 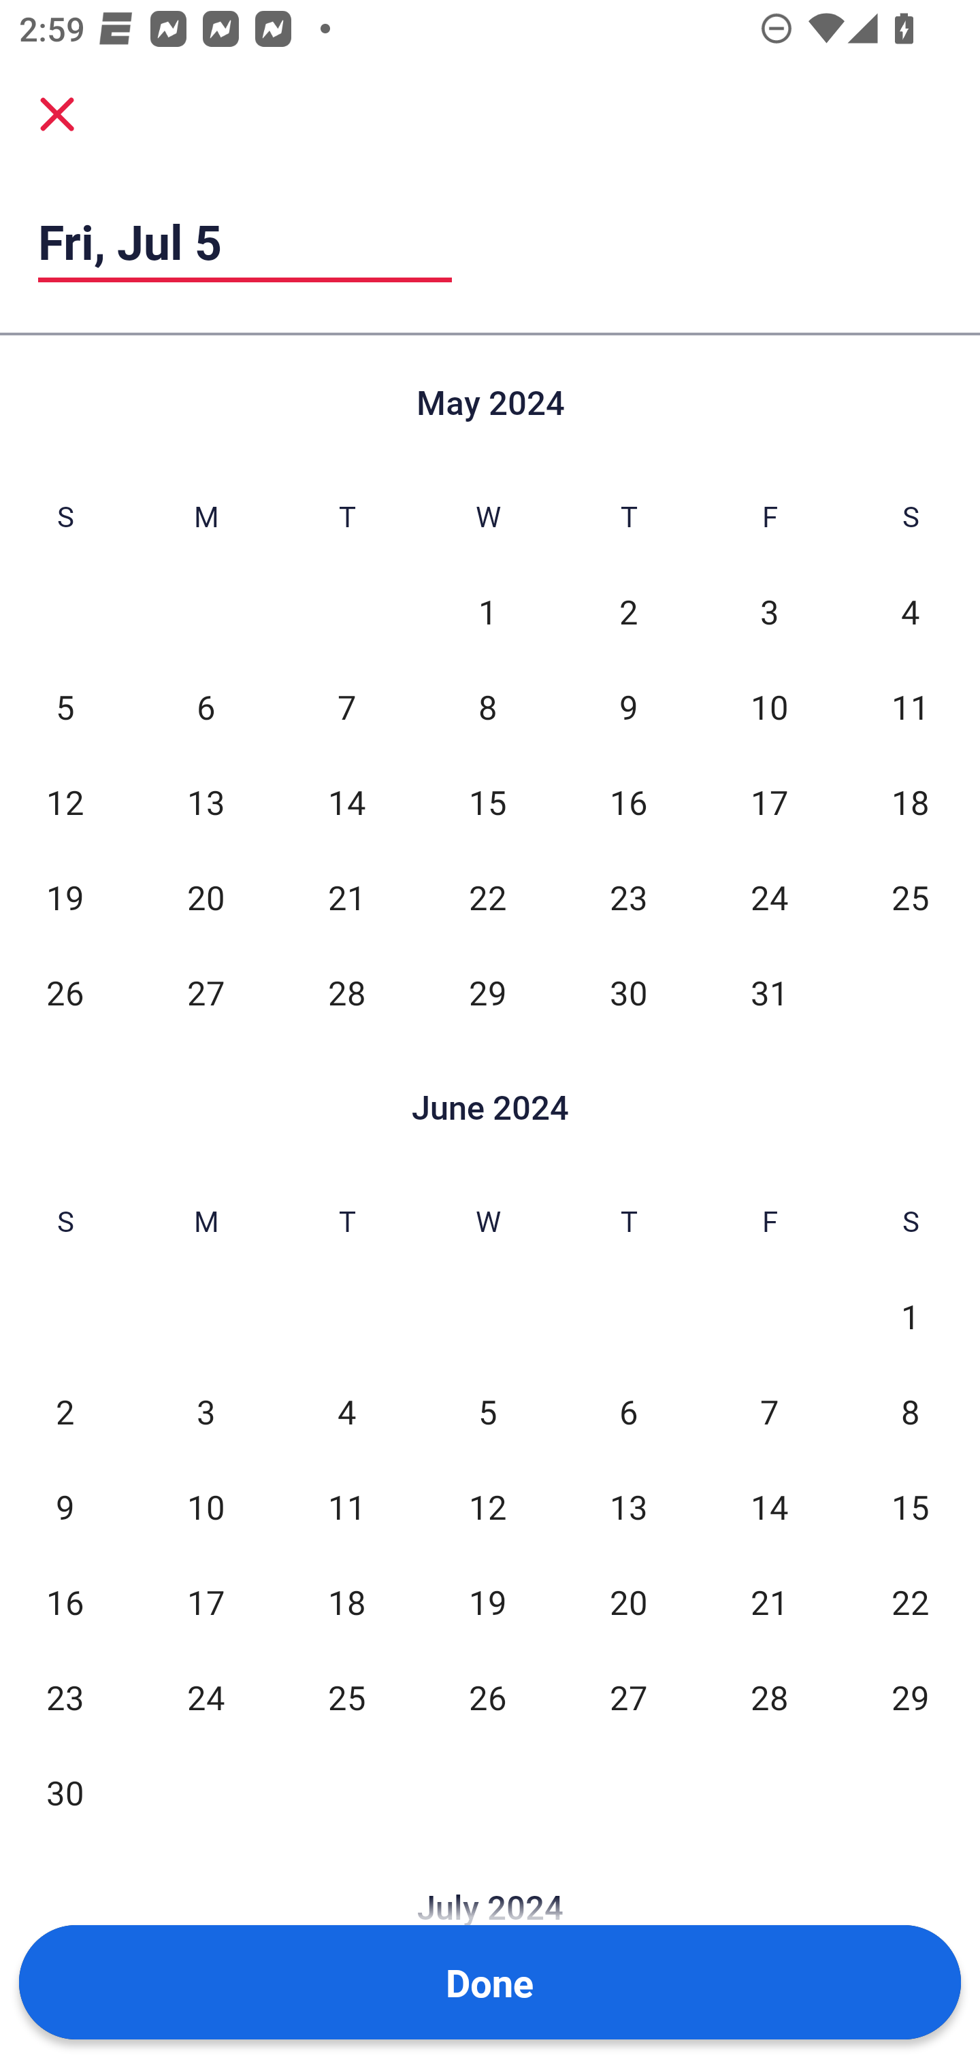 What do you see at coordinates (206, 897) in the screenshot?
I see `20 Mon, May 20, Not Selected` at bounding box center [206, 897].